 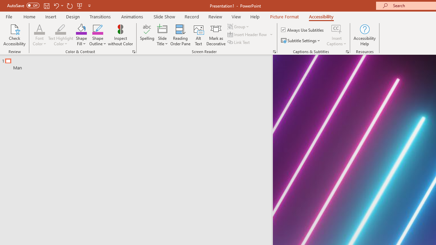 What do you see at coordinates (23, 5) in the screenshot?
I see `AutoSave` at bounding box center [23, 5].